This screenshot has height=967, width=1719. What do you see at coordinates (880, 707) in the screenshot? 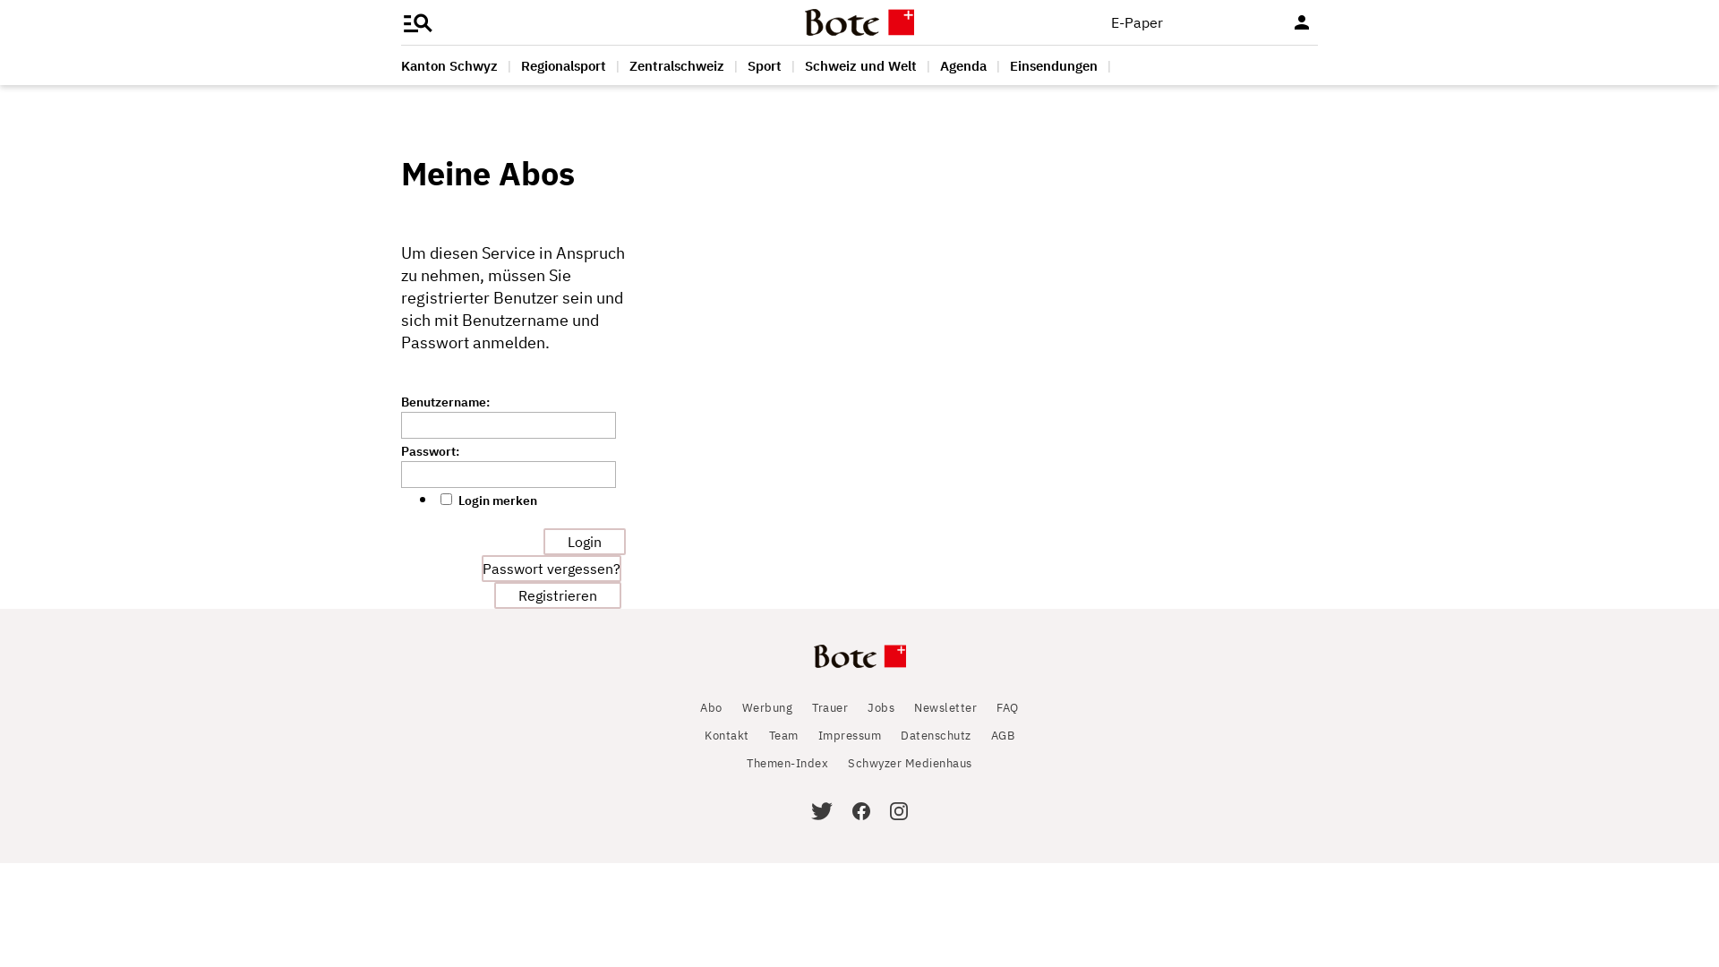
I see `Jobs` at bounding box center [880, 707].